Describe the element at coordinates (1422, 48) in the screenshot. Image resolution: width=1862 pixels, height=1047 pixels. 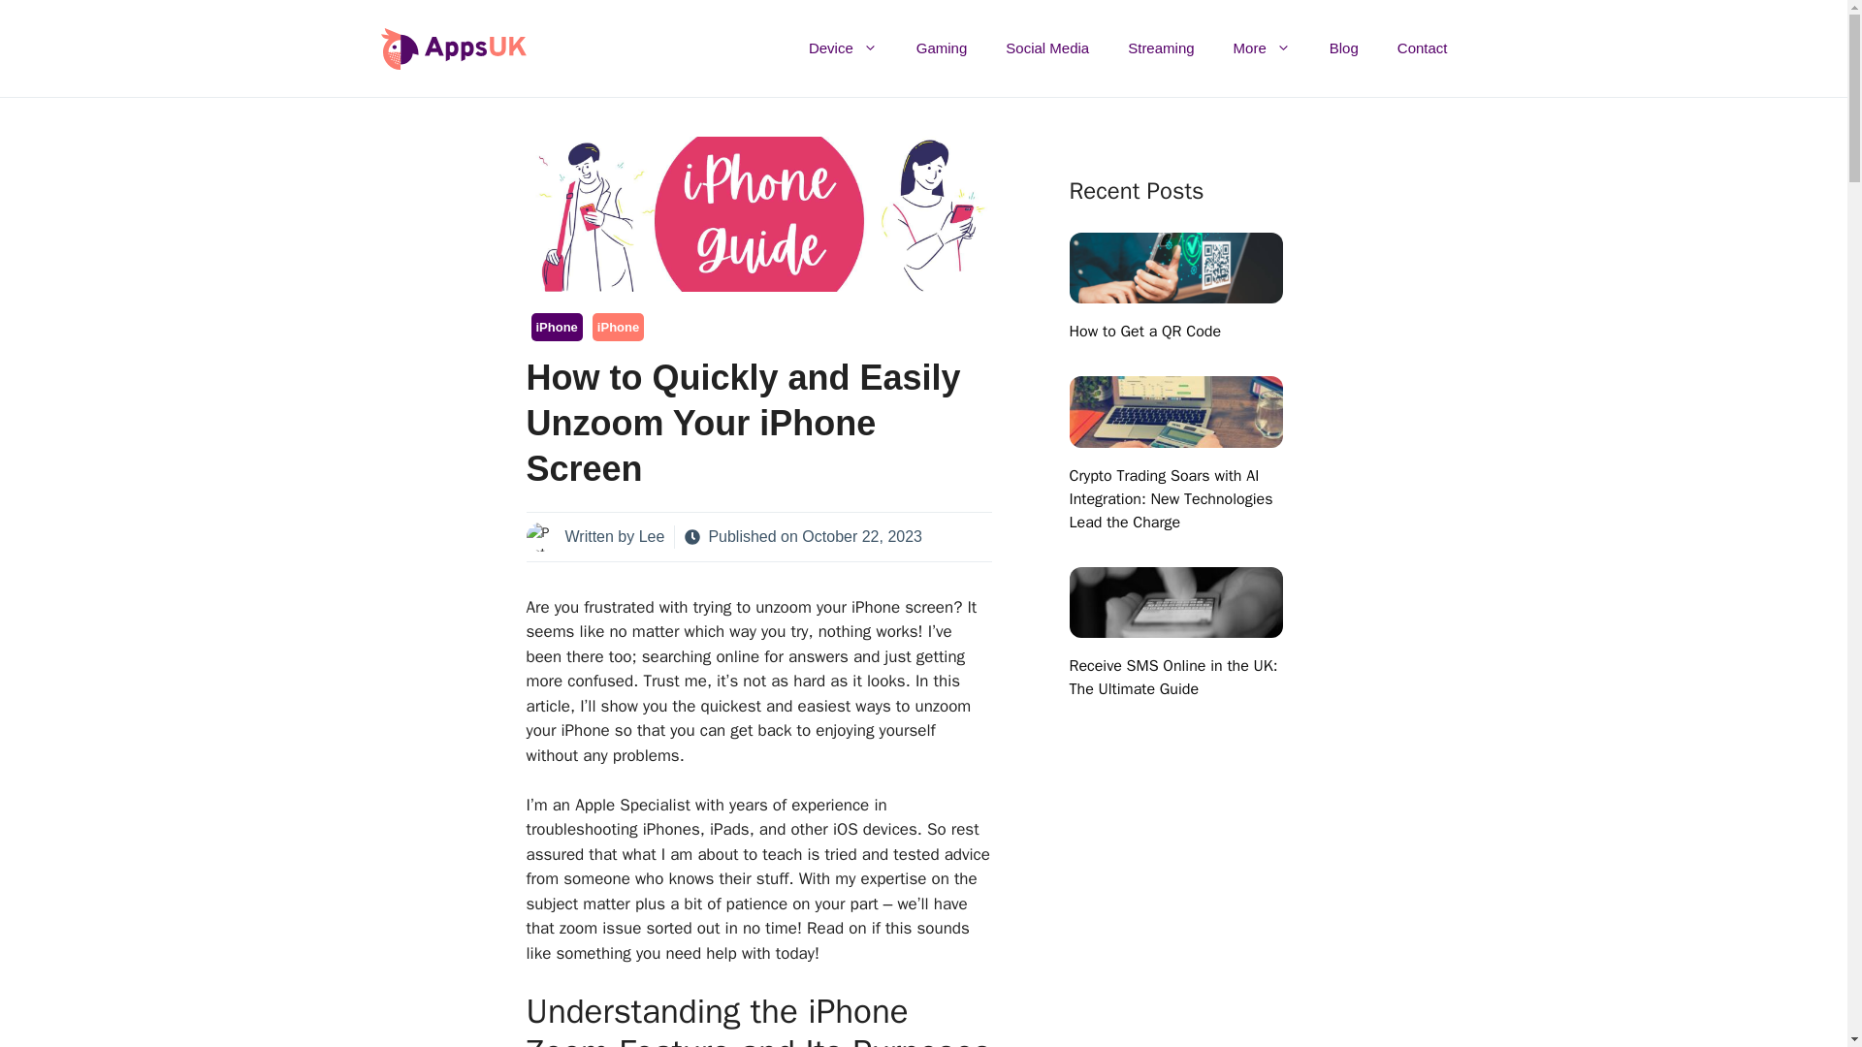
I see `Contact` at that location.